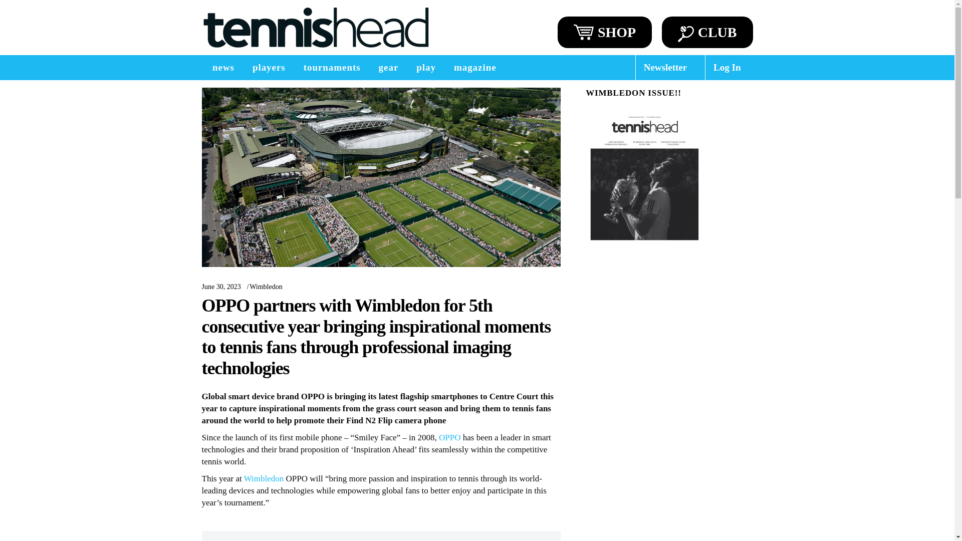 The height and width of the screenshot is (541, 962). Describe the element at coordinates (426, 67) in the screenshot. I see `play` at that location.